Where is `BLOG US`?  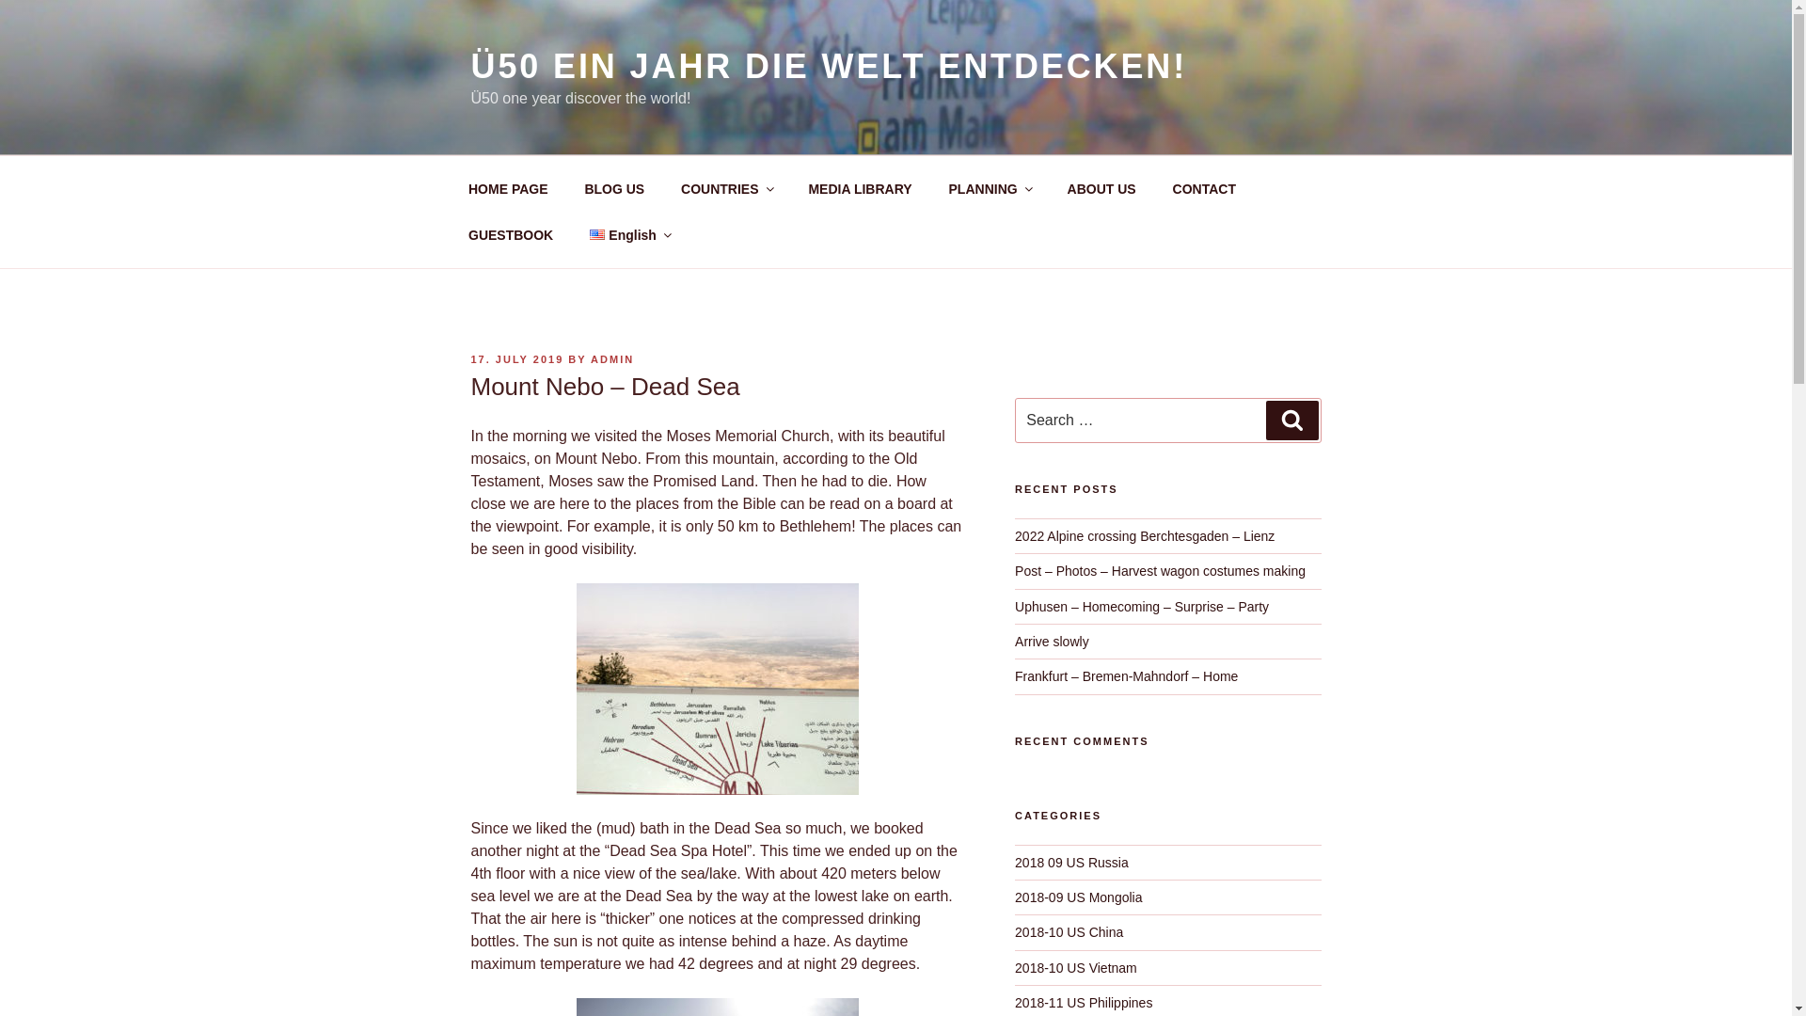 BLOG US is located at coordinates (614, 188).